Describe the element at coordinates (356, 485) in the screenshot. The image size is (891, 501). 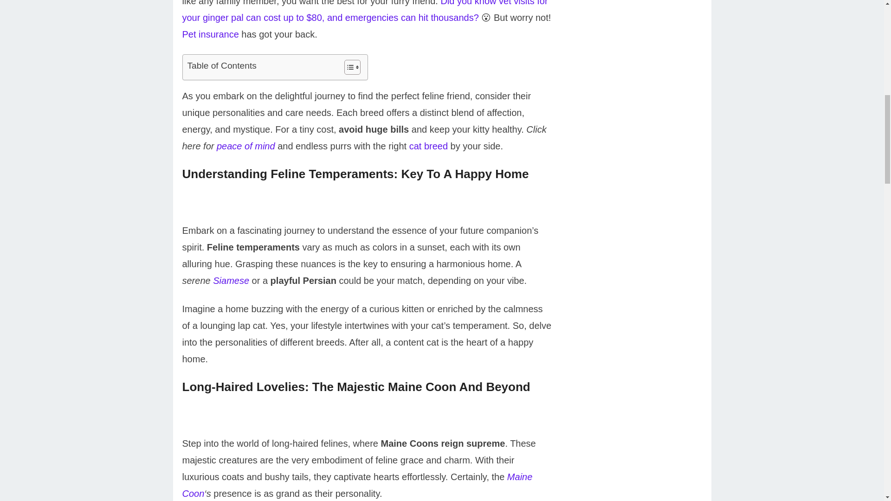
I see `Maine Coon` at that location.